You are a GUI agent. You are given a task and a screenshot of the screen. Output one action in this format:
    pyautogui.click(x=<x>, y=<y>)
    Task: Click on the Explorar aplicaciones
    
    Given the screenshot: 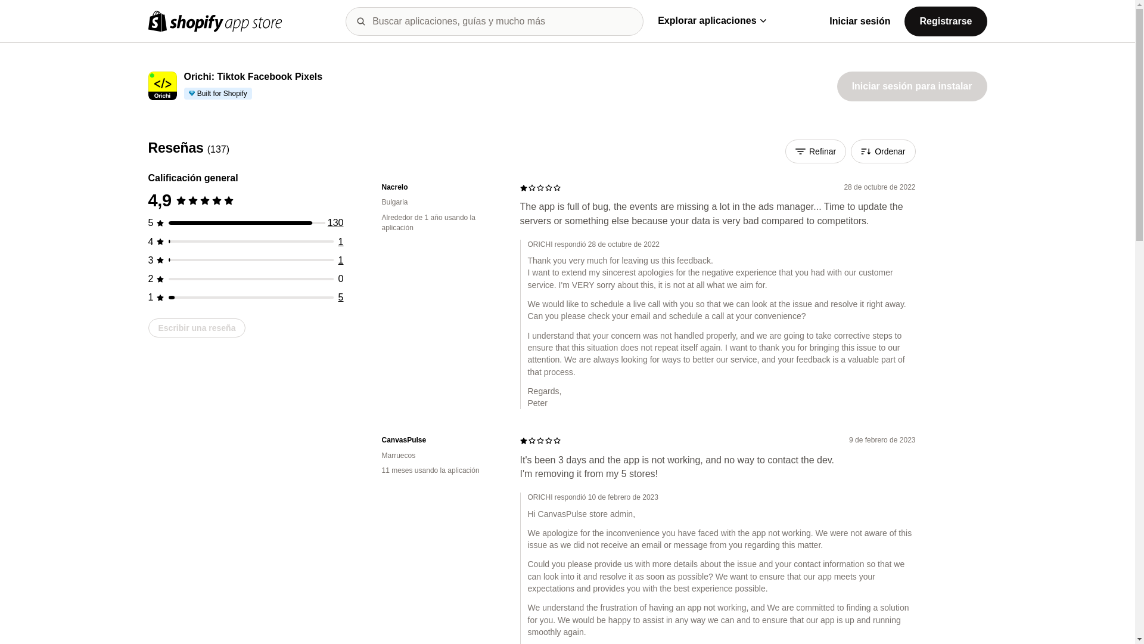 What is the action you would take?
    pyautogui.click(x=711, y=20)
    